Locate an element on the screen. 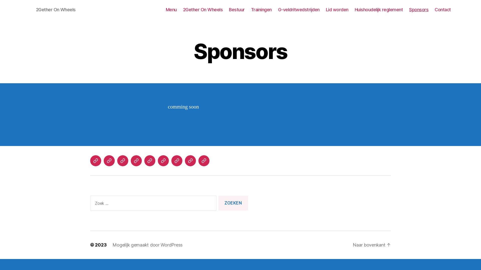  2Gether On Wheels is located at coordinates (203, 10).